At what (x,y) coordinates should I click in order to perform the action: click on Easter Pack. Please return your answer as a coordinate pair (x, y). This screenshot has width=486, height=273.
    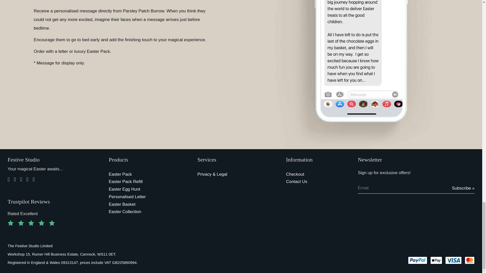
    Looking at the image, I should click on (140, 174).